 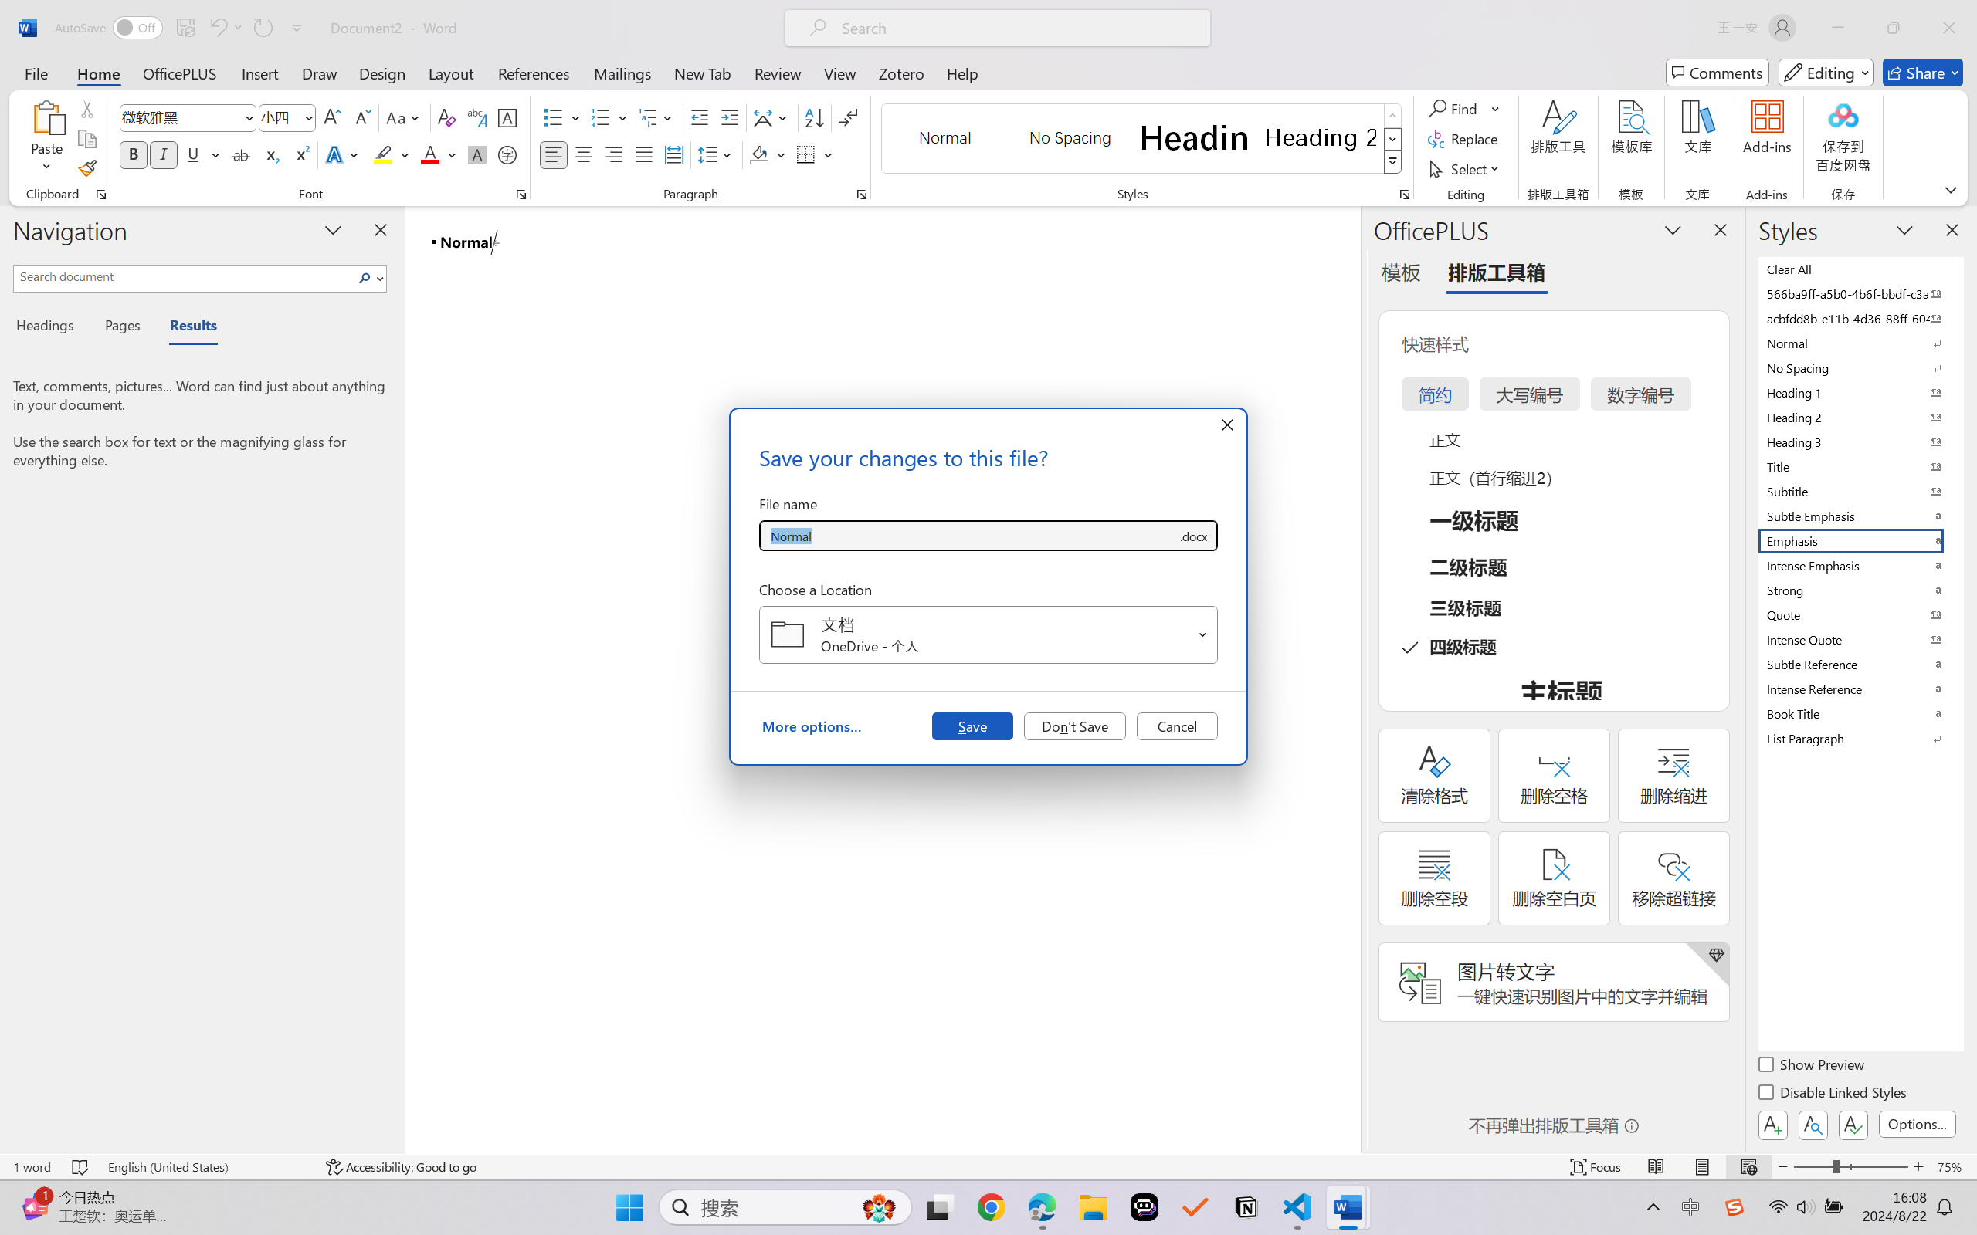 I want to click on Read Mode, so click(x=1657, y=1167).